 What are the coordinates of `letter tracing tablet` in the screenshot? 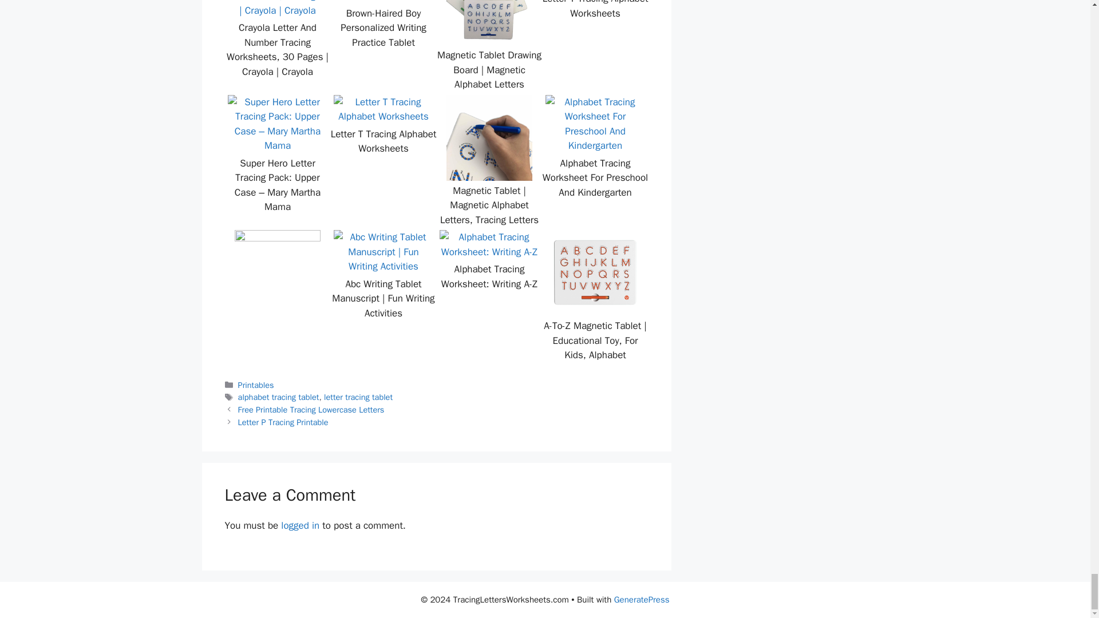 It's located at (358, 397).